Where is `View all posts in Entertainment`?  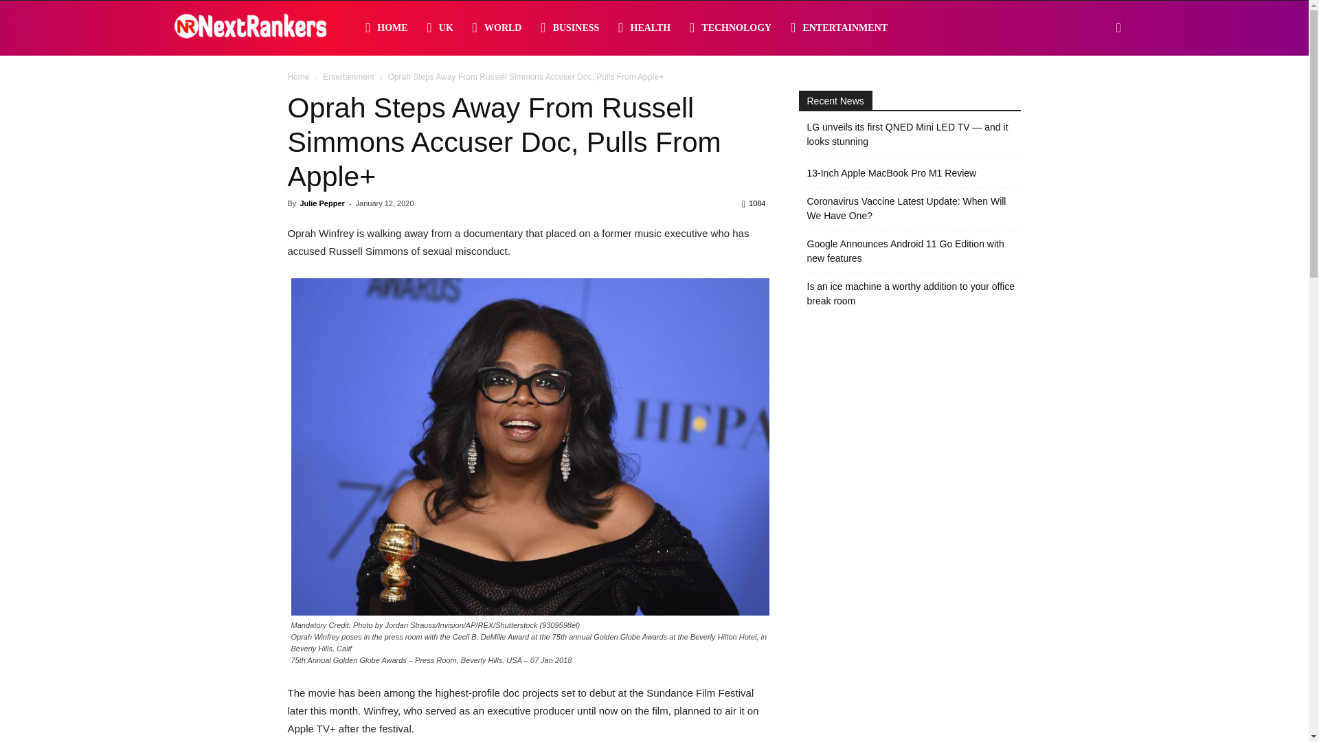
View all posts in Entertainment is located at coordinates (349, 76).